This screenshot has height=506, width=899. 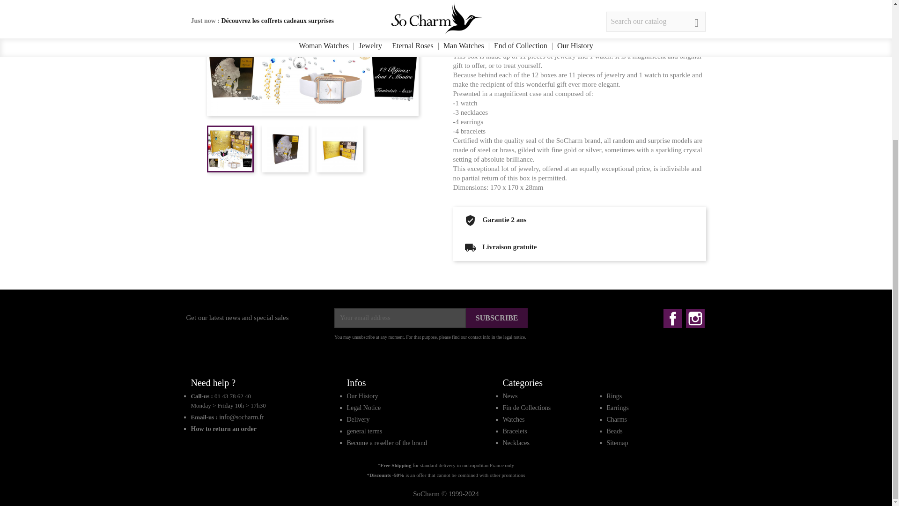 I want to click on Fin de Collections, so click(x=526, y=408).